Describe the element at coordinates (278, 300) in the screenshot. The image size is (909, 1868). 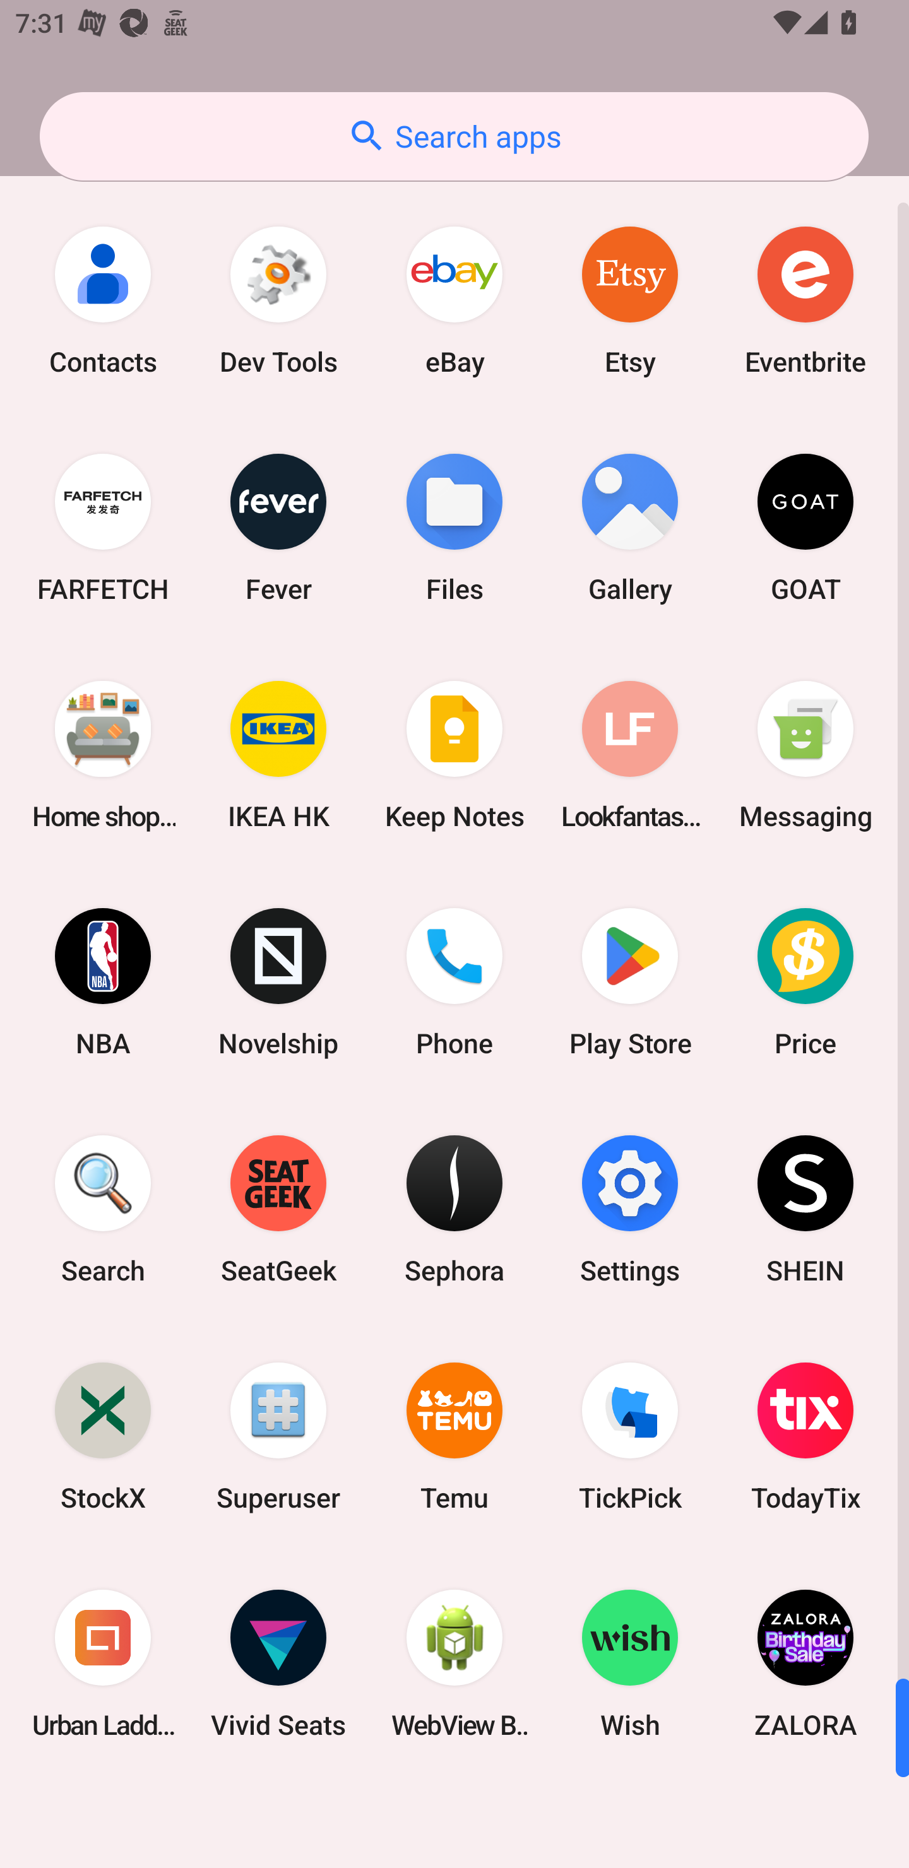
I see `Dev Tools` at that location.